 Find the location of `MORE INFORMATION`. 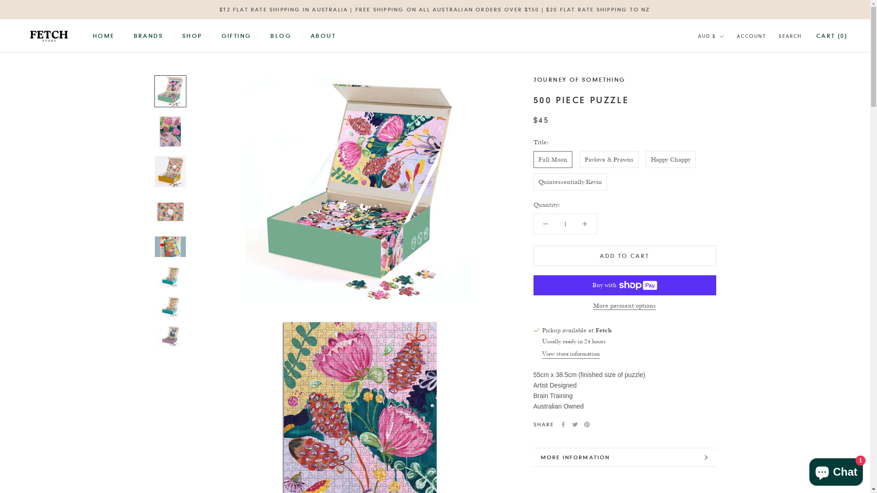

MORE INFORMATION is located at coordinates (625, 457).